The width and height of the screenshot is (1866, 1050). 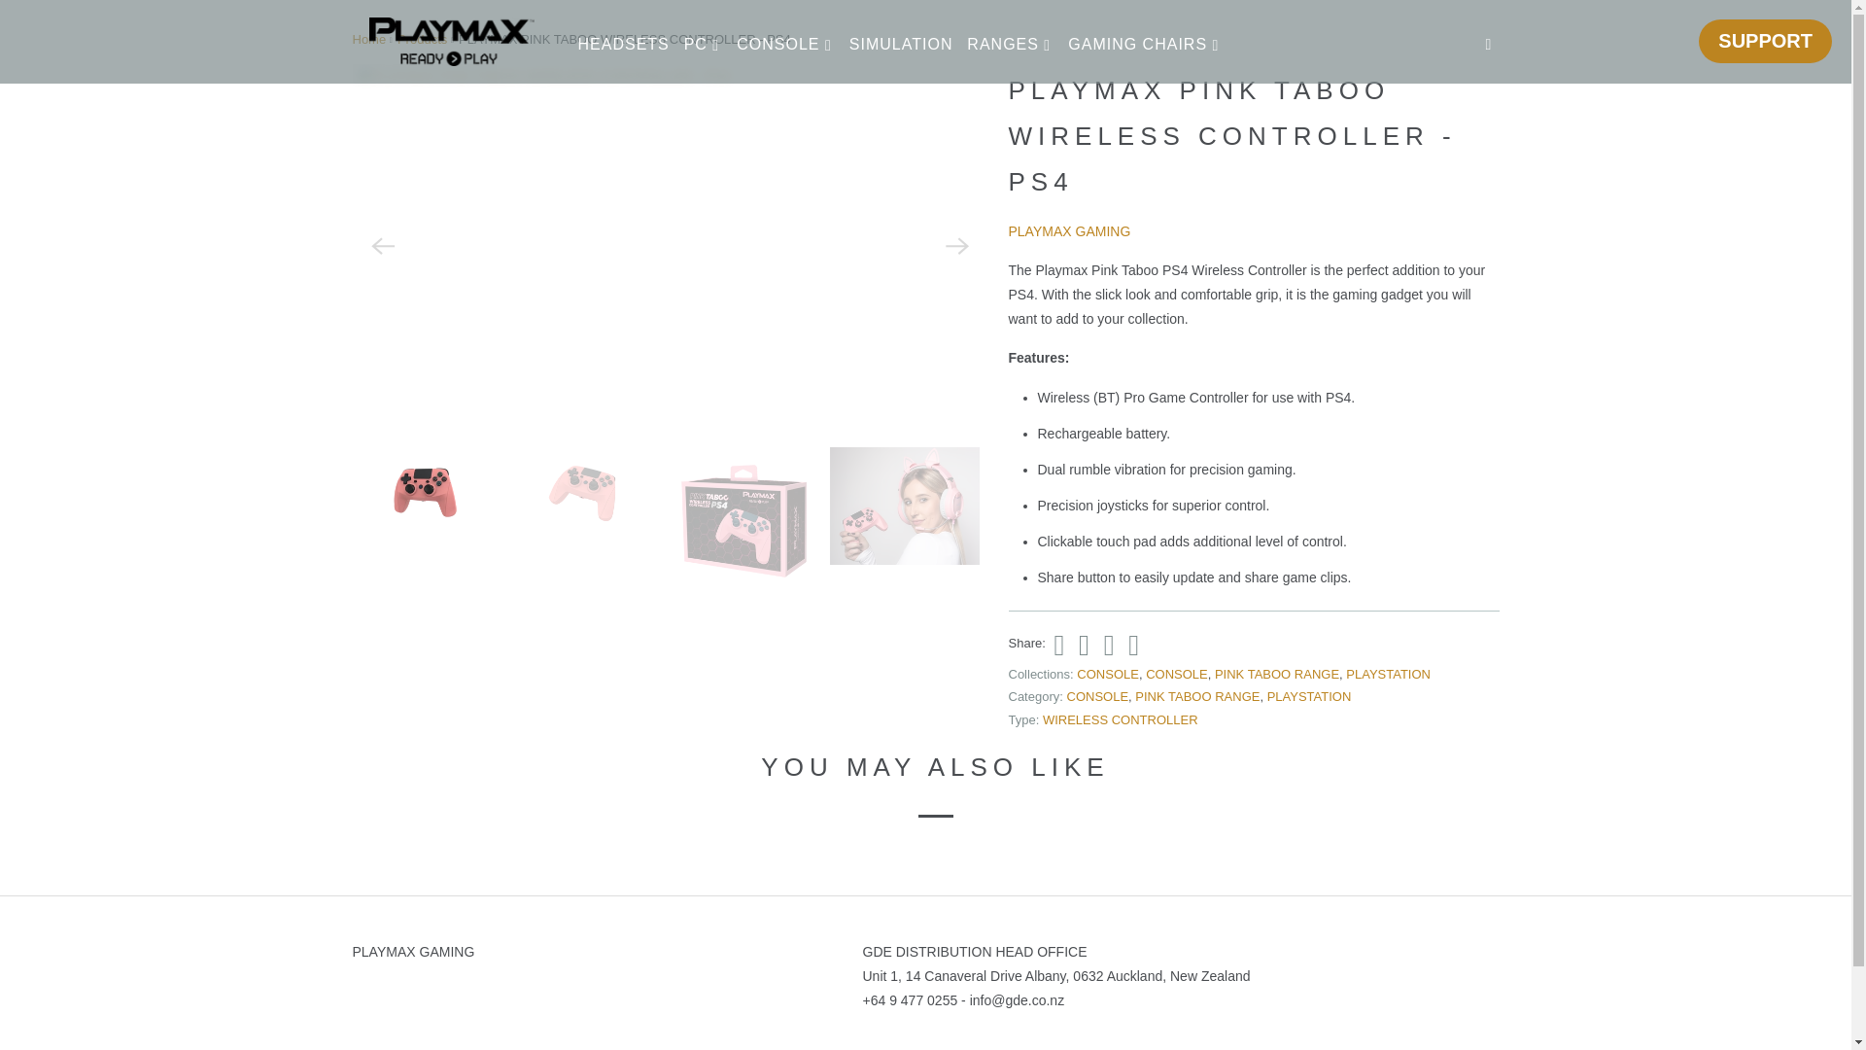 I want to click on PLAYMAX PINK TABOO WIRELESS CONTROLLER - PS4, so click(x=671, y=76).